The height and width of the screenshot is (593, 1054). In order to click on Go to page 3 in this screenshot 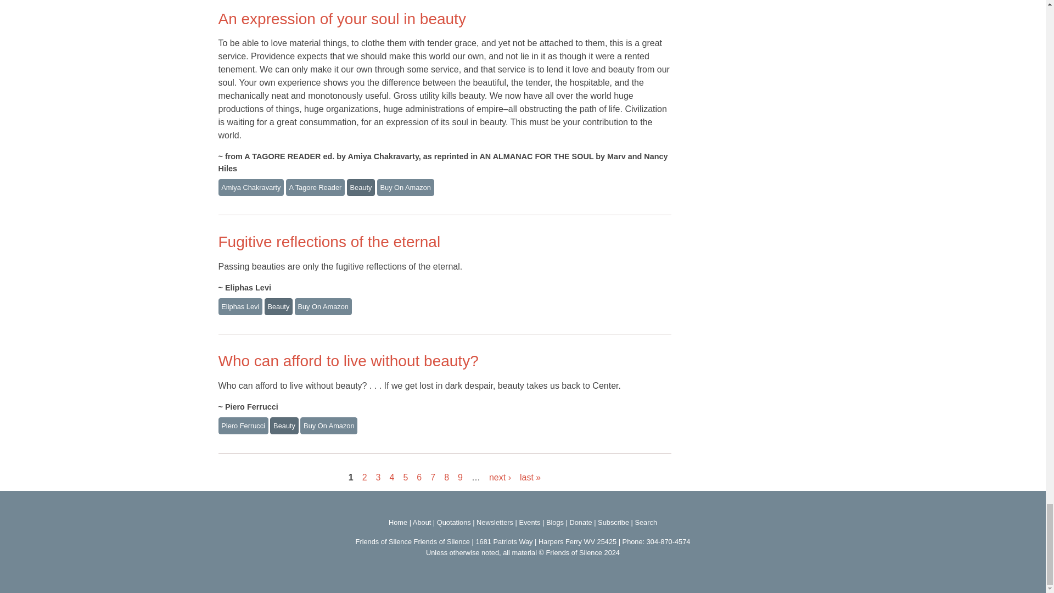, I will do `click(378, 477)`.